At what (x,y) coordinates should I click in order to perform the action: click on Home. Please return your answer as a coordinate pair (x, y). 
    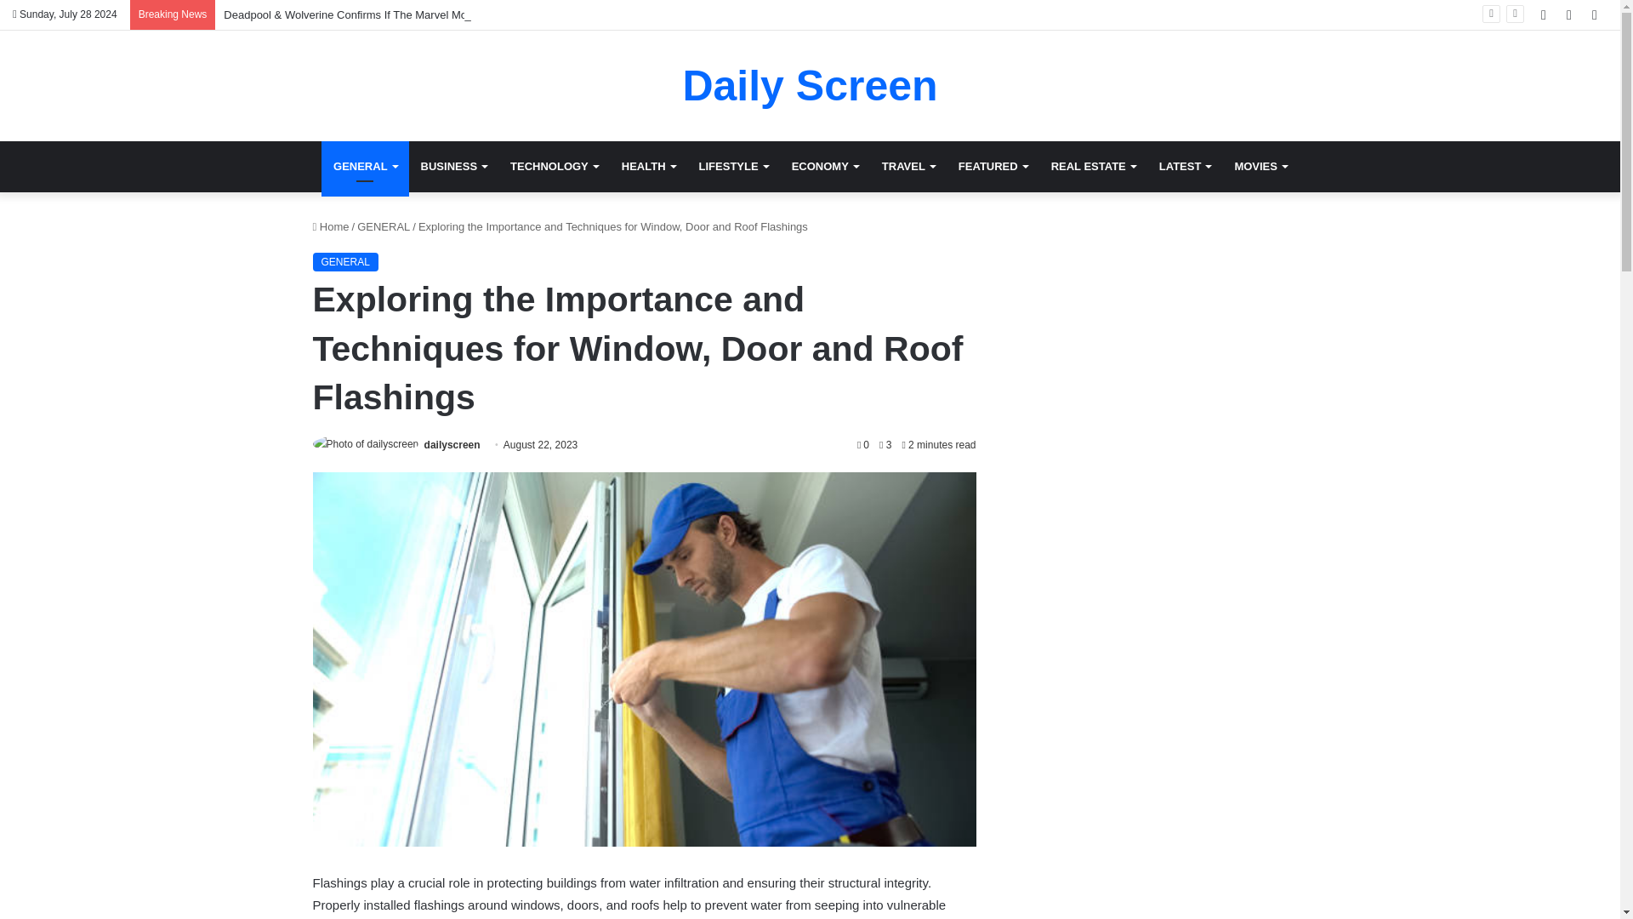
    Looking at the image, I should click on (331, 226).